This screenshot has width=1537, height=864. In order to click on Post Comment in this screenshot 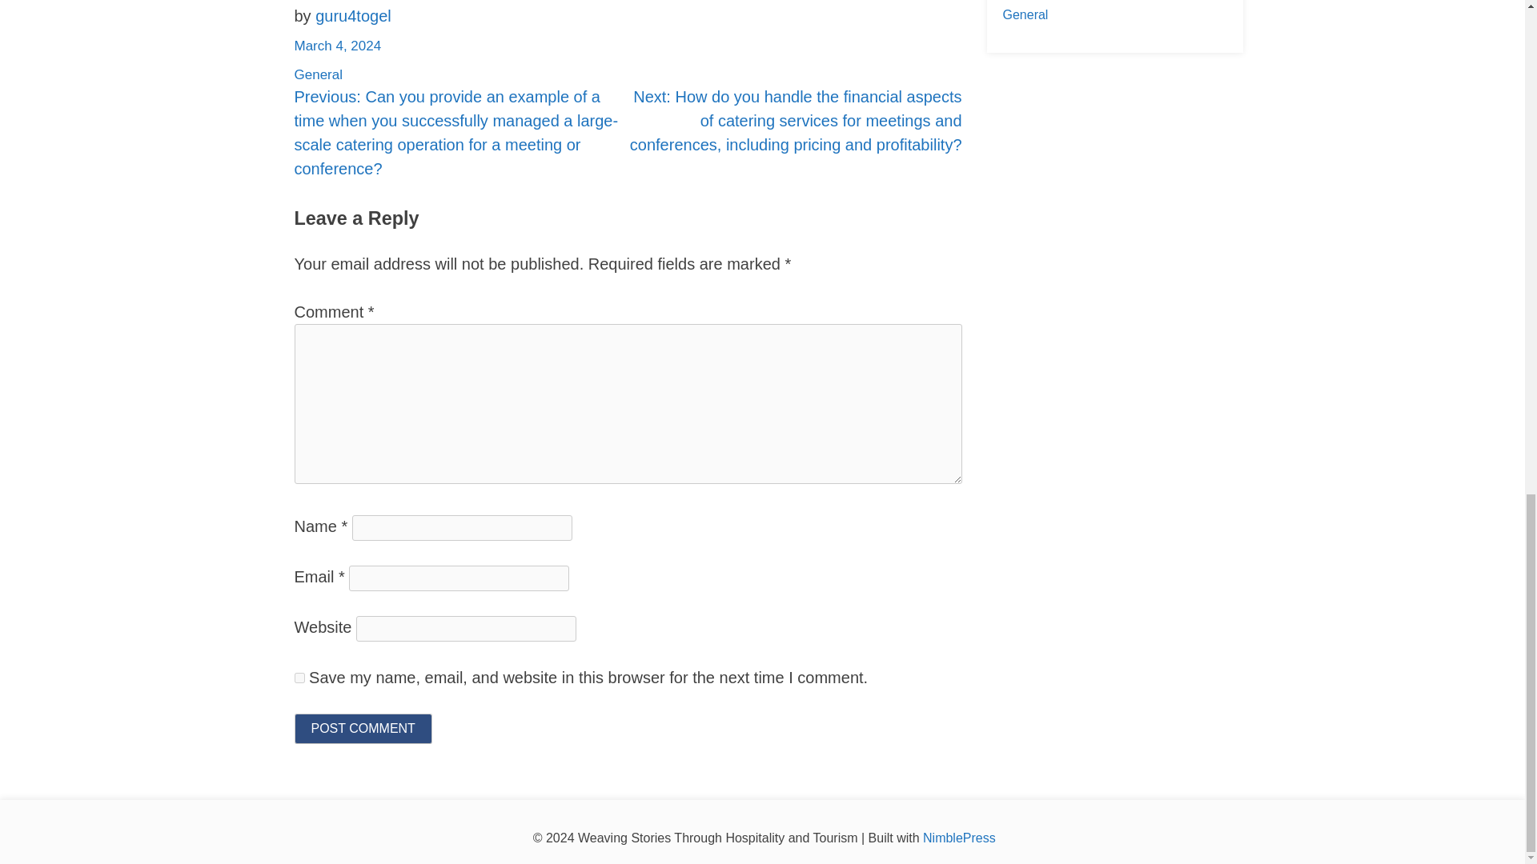, I will do `click(363, 728)`.